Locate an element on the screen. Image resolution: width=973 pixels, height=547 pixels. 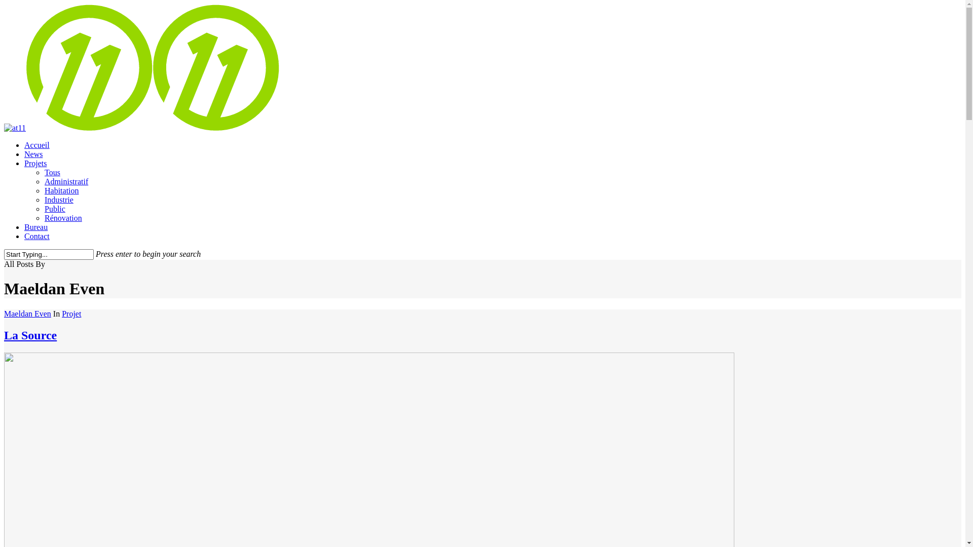
Public is located at coordinates (55, 209).